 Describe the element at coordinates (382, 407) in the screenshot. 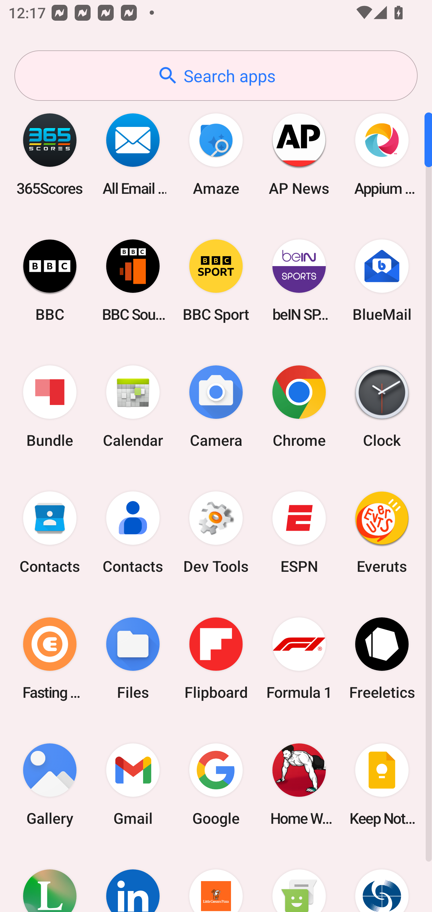

I see `Clock` at that location.